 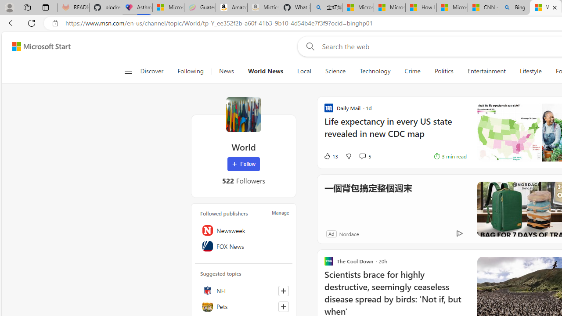 What do you see at coordinates (308, 46) in the screenshot?
I see `Web search` at bounding box center [308, 46].